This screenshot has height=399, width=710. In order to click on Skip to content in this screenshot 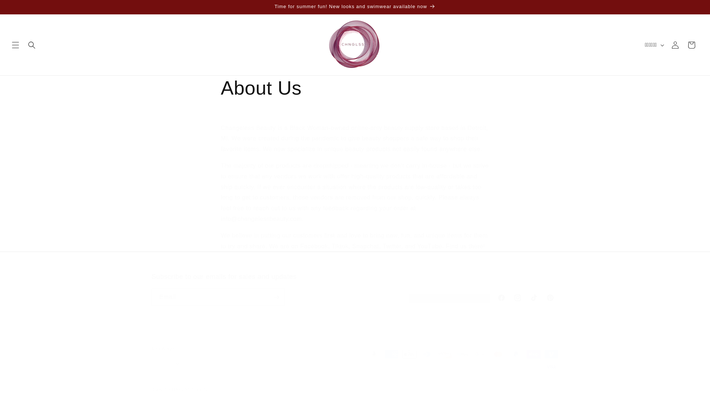, I will do `click(22, 8)`.